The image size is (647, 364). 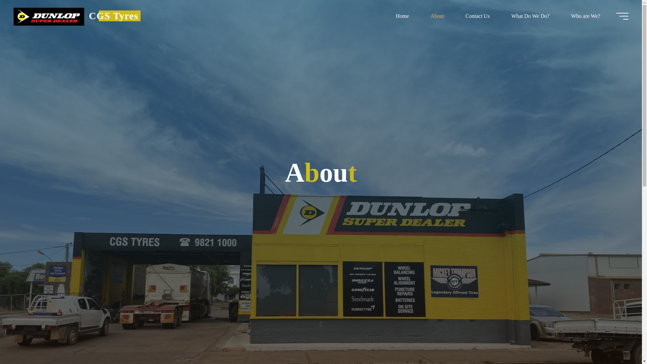 What do you see at coordinates (113, 16) in the screenshot?
I see `CGS Tyres` at bounding box center [113, 16].